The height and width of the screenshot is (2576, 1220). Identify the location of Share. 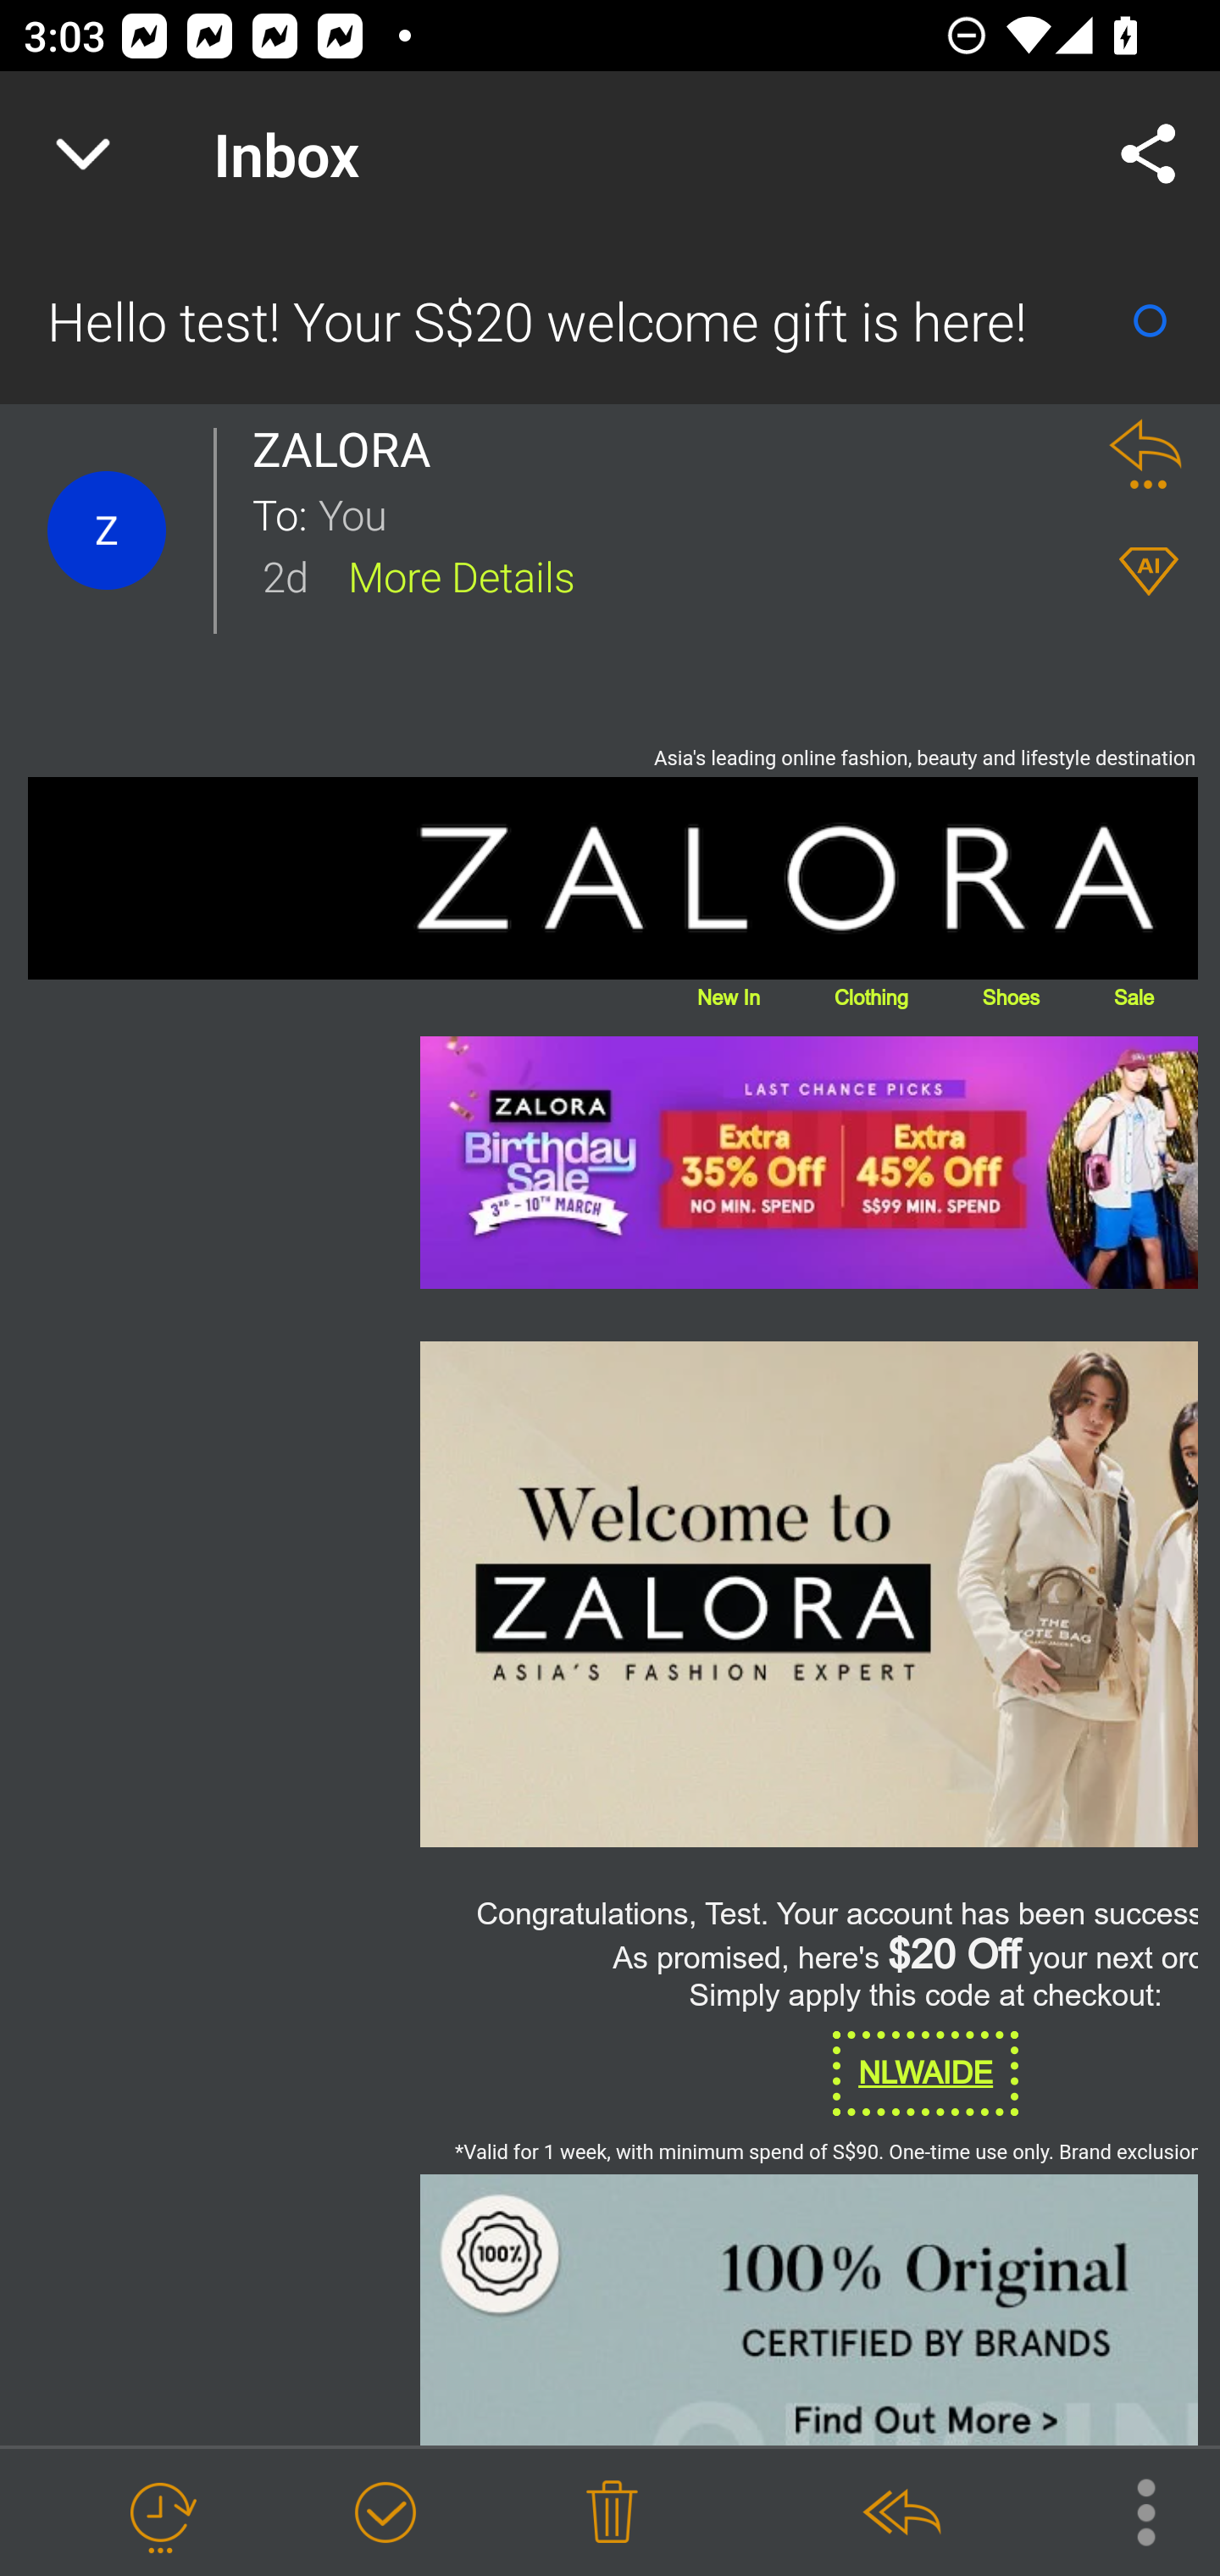
(1149, 154).